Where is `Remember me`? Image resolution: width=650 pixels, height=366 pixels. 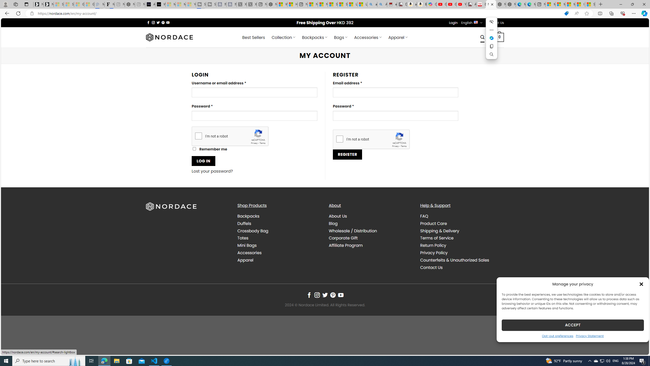 Remember me is located at coordinates (194, 149).